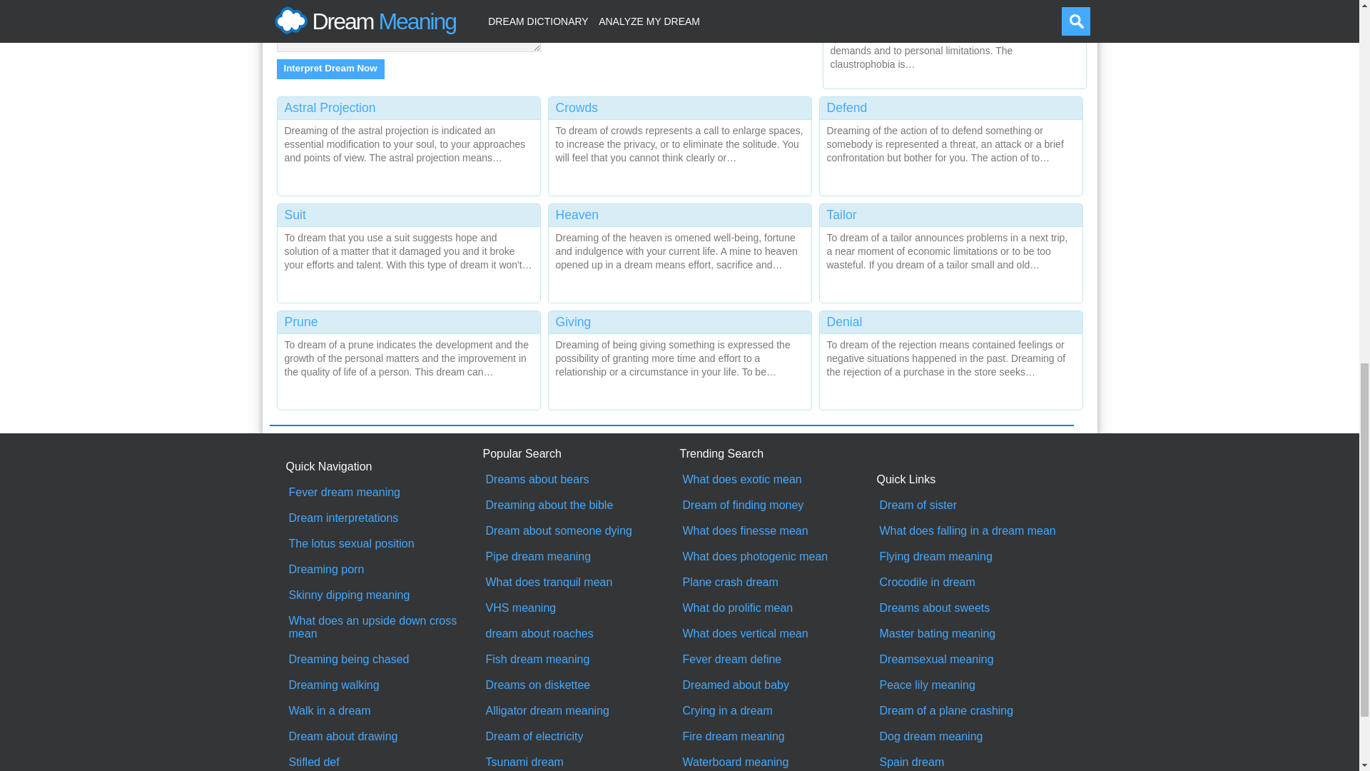 The height and width of the screenshot is (771, 1370). Describe the element at coordinates (384, 567) in the screenshot. I see `Dreaming being chased` at that location.